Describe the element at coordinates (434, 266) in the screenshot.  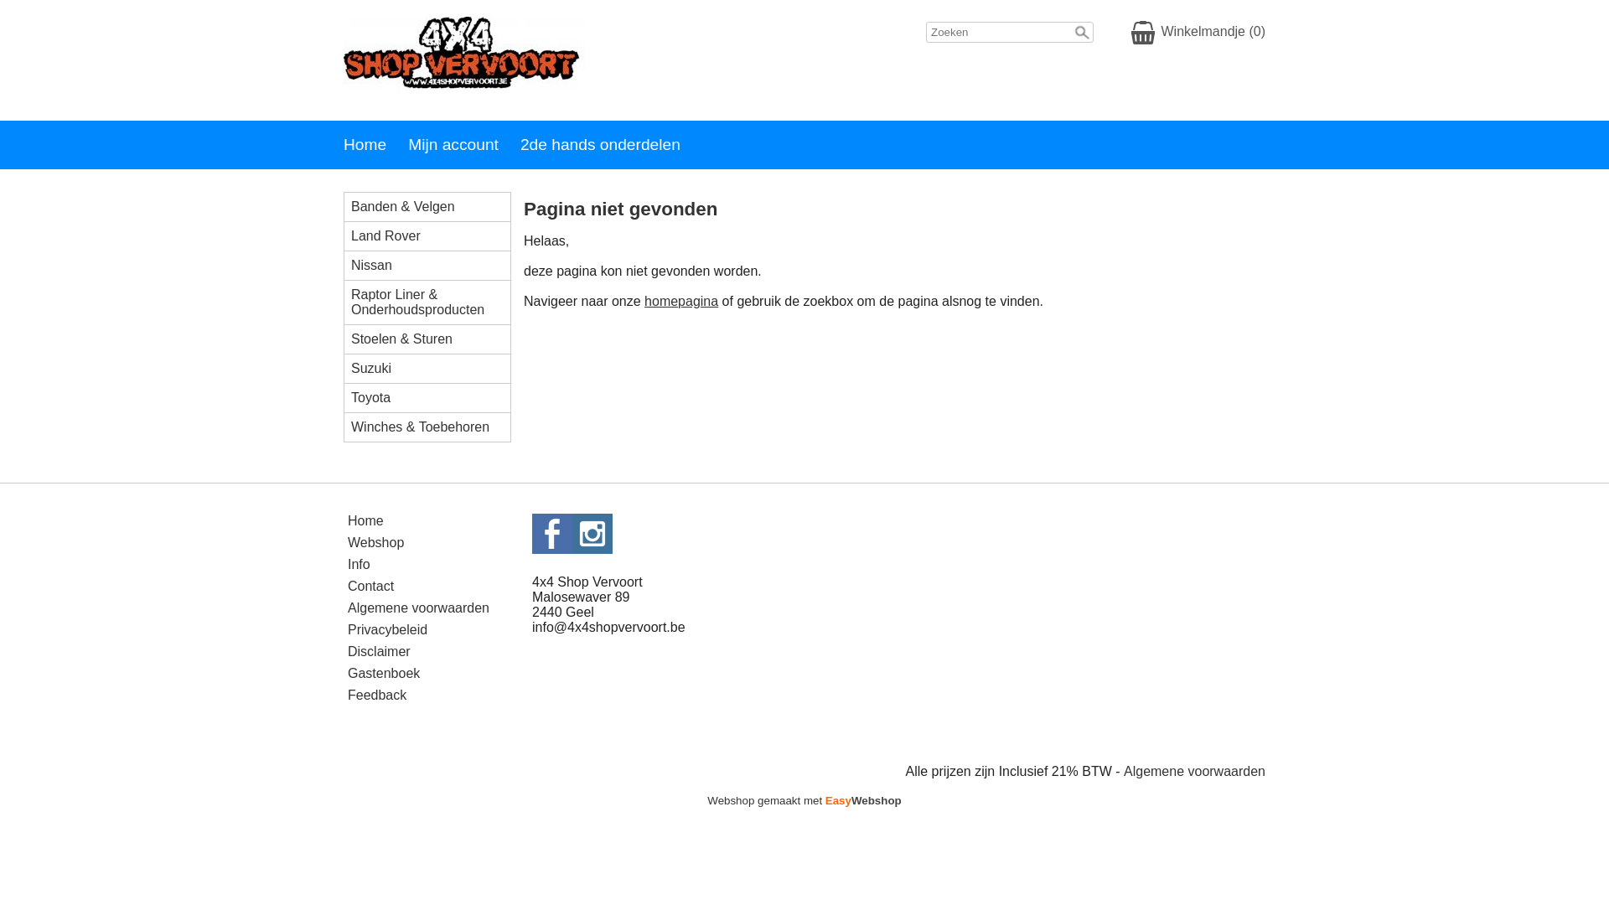
I see `Nissan` at that location.